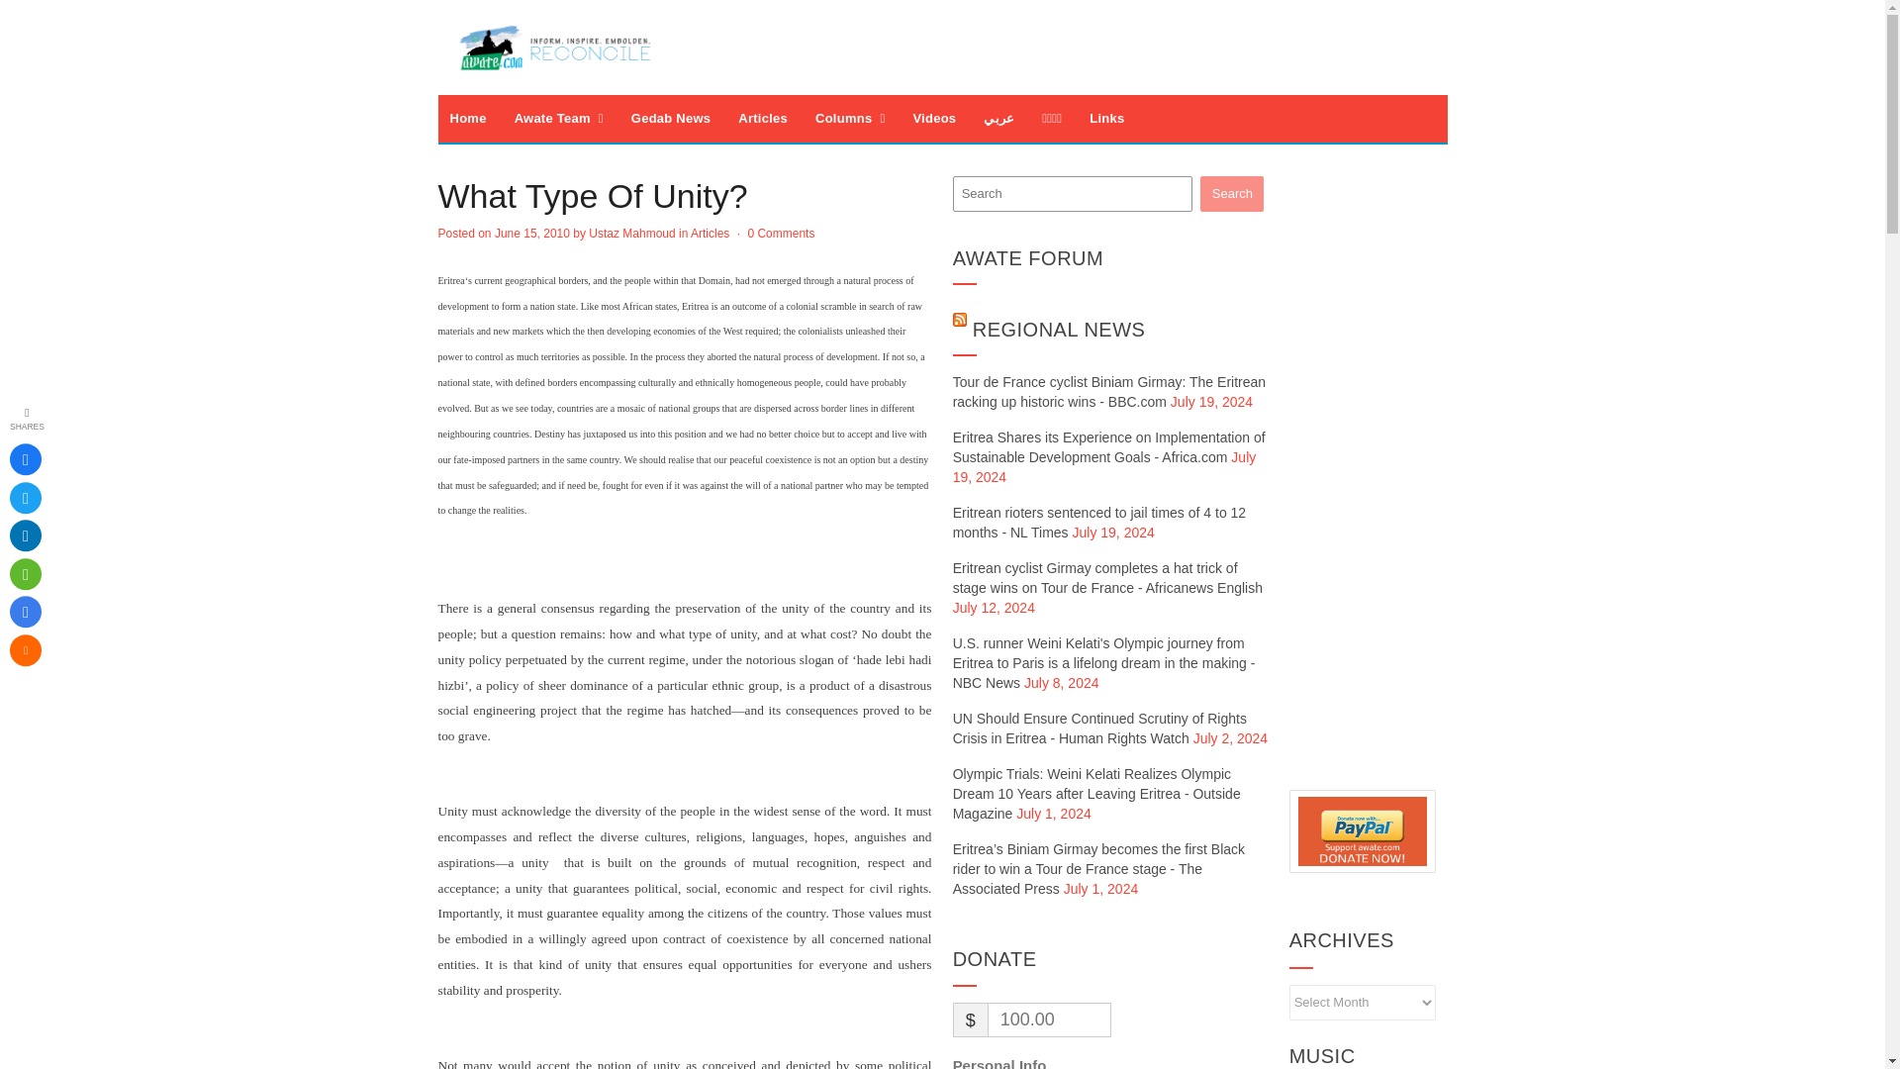  Describe the element at coordinates (559, 119) in the screenshot. I see `Awate Team` at that location.